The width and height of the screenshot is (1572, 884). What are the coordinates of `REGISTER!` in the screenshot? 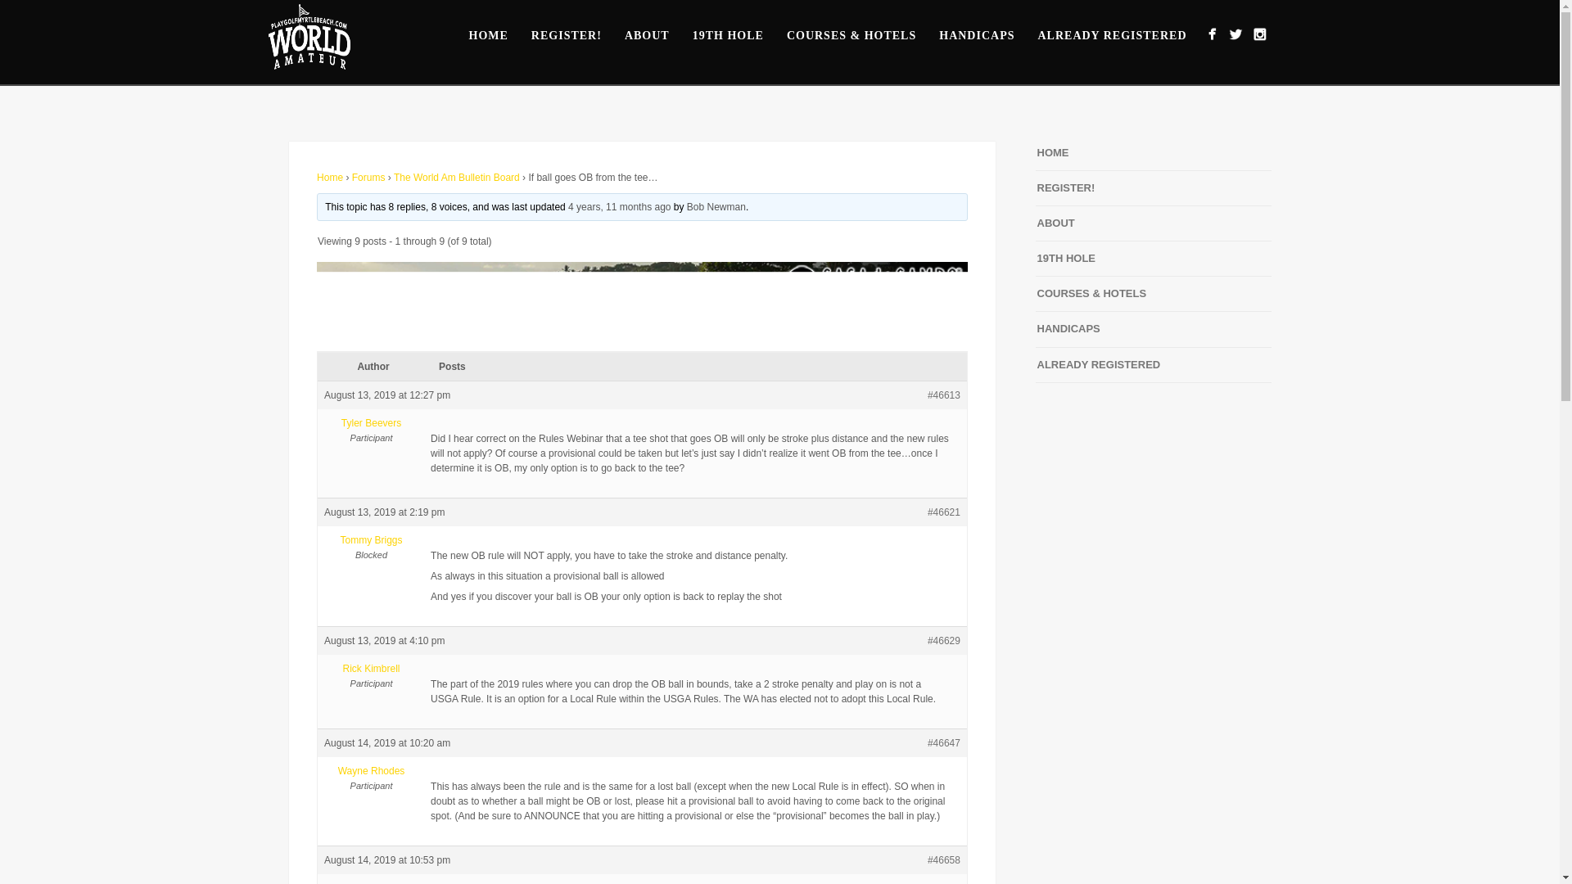 It's located at (1064, 187).